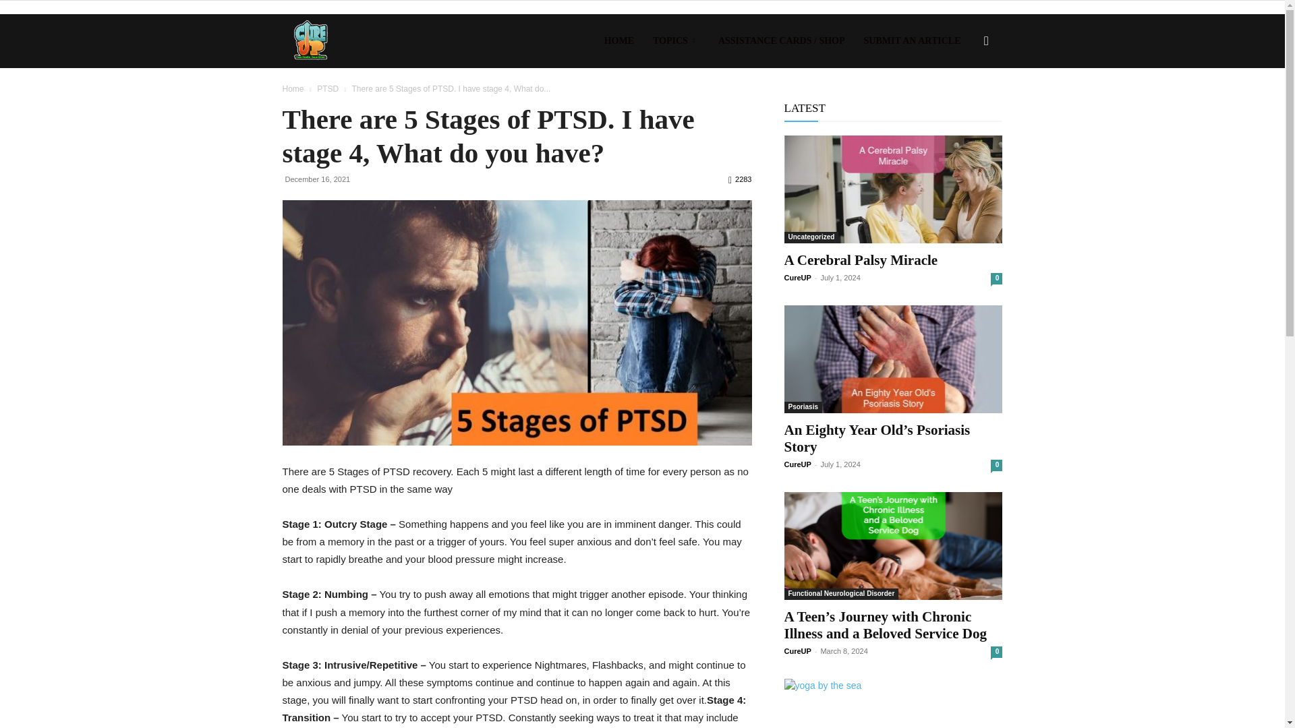 The height and width of the screenshot is (728, 1295). What do you see at coordinates (912, 40) in the screenshot?
I see `SUBMIT AN ARTICLE` at bounding box center [912, 40].